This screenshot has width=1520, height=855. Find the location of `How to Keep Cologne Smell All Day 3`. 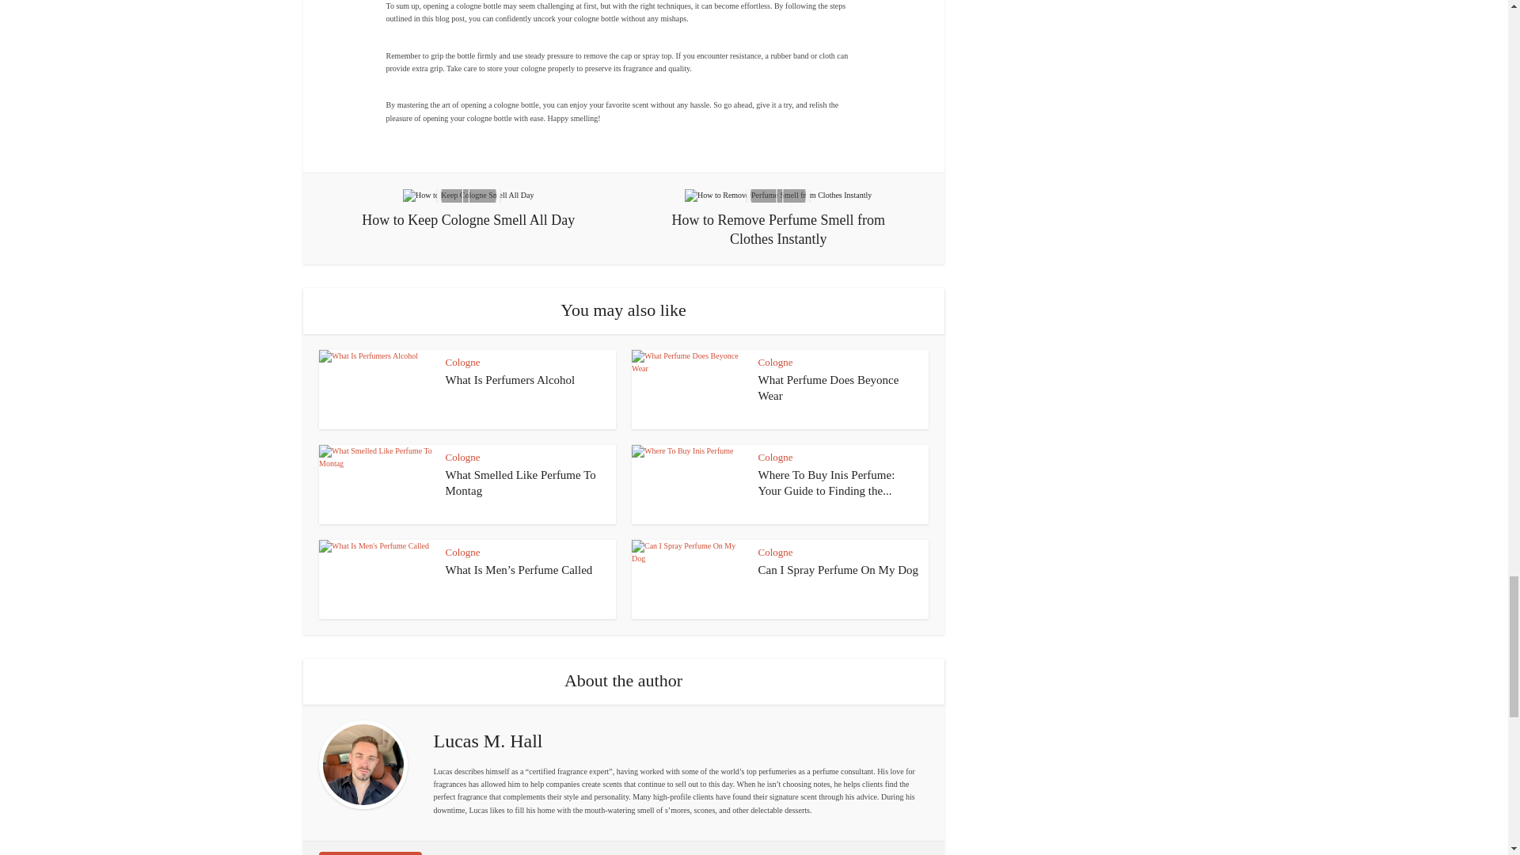

How to Keep Cologne Smell All Day 3 is located at coordinates (467, 195).